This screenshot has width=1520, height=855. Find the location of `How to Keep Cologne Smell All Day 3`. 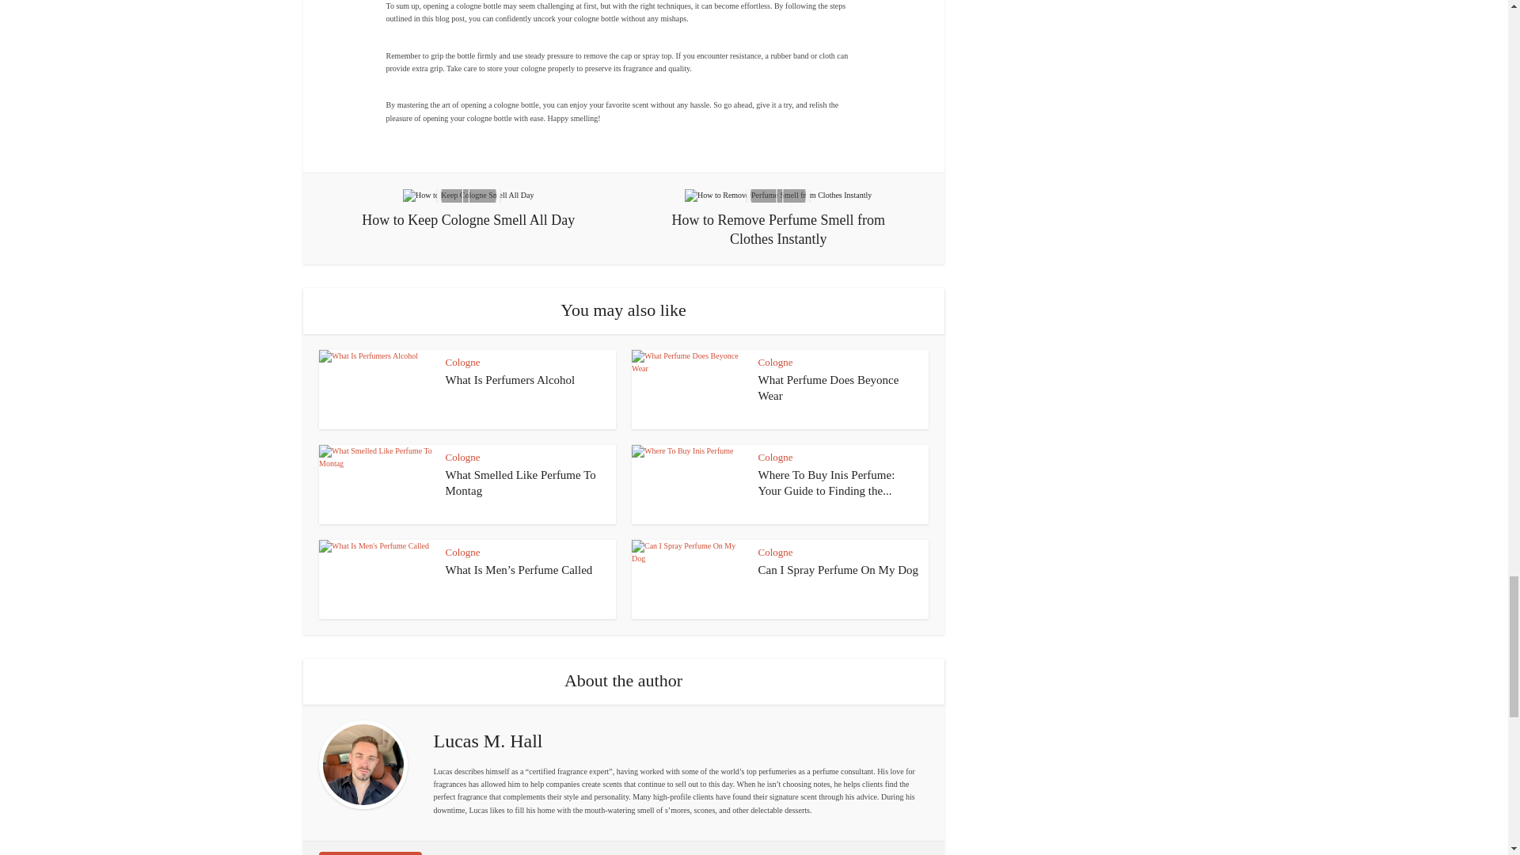

How to Keep Cologne Smell All Day 3 is located at coordinates (467, 195).